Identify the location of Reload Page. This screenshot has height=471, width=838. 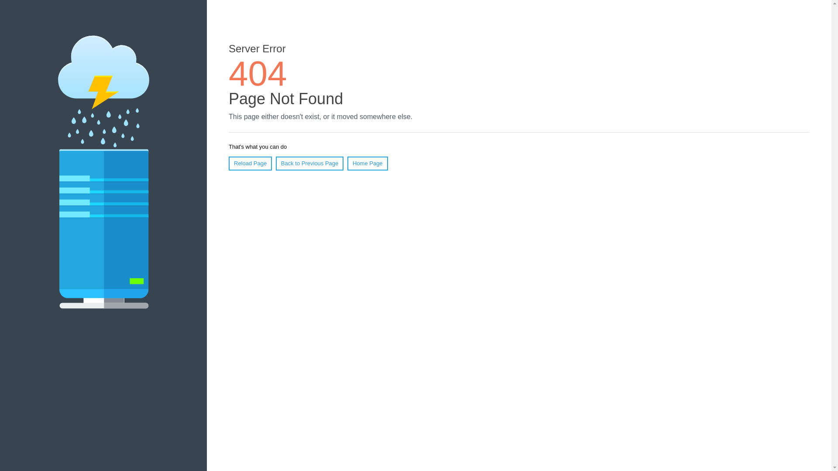
(251, 164).